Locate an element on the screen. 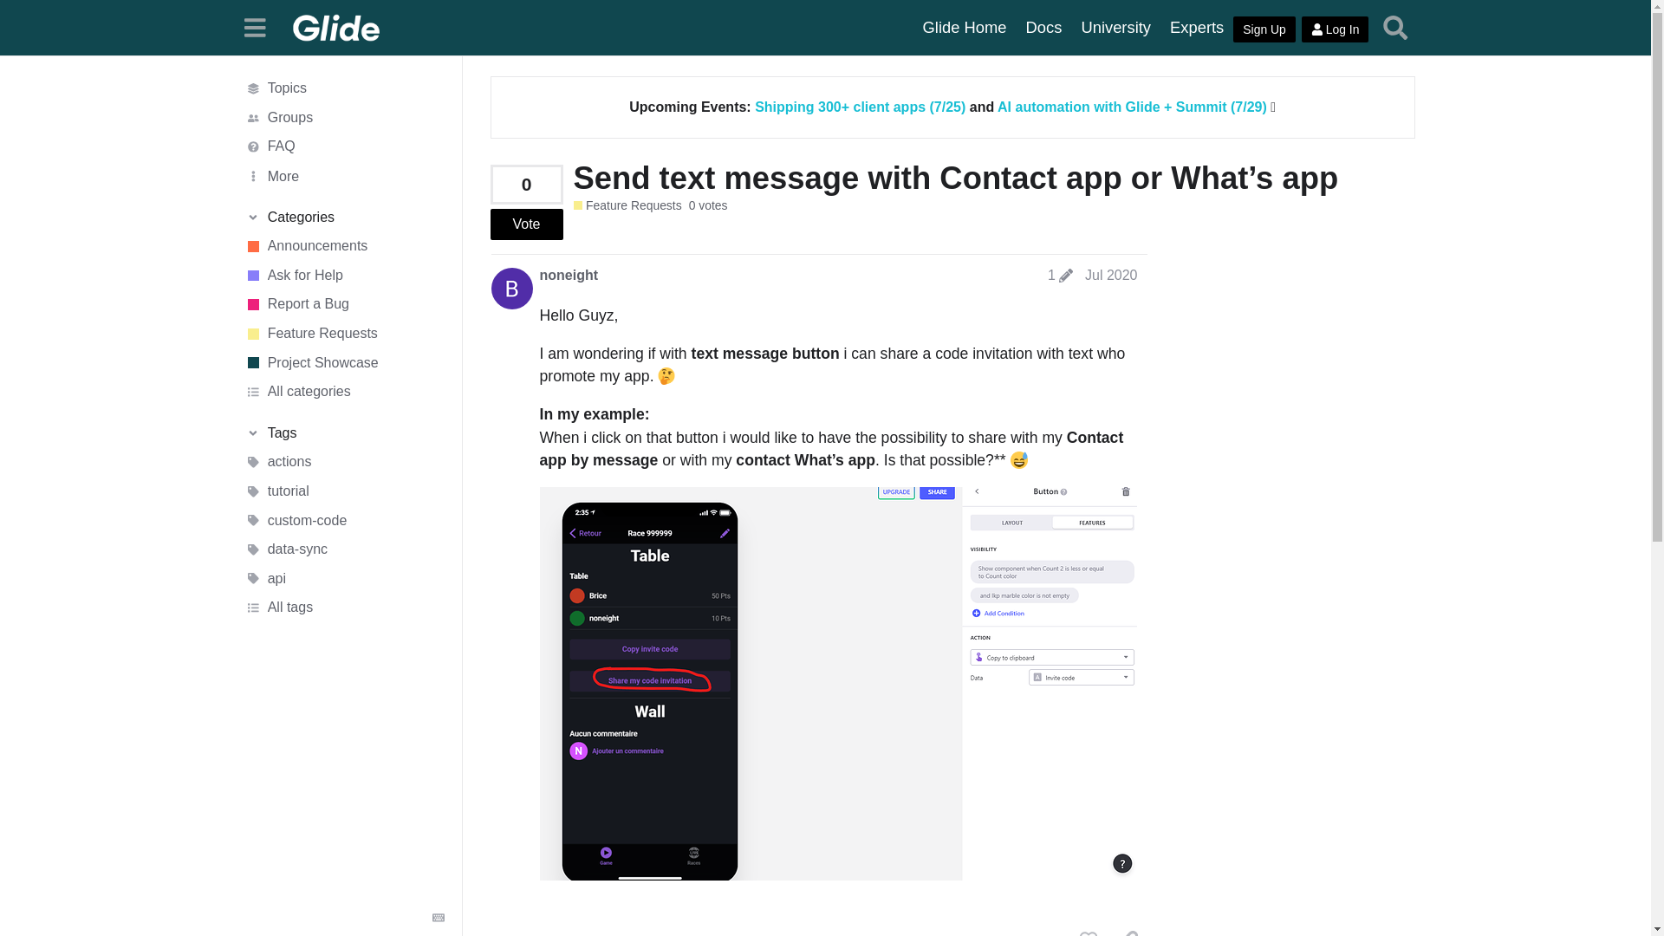  Use this section to report any platform-related issues. is located at coordinates (344, 305).